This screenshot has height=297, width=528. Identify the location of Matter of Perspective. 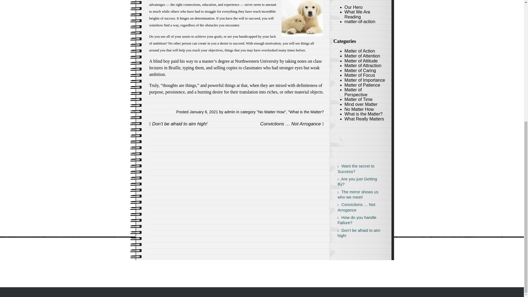
(356, 92).